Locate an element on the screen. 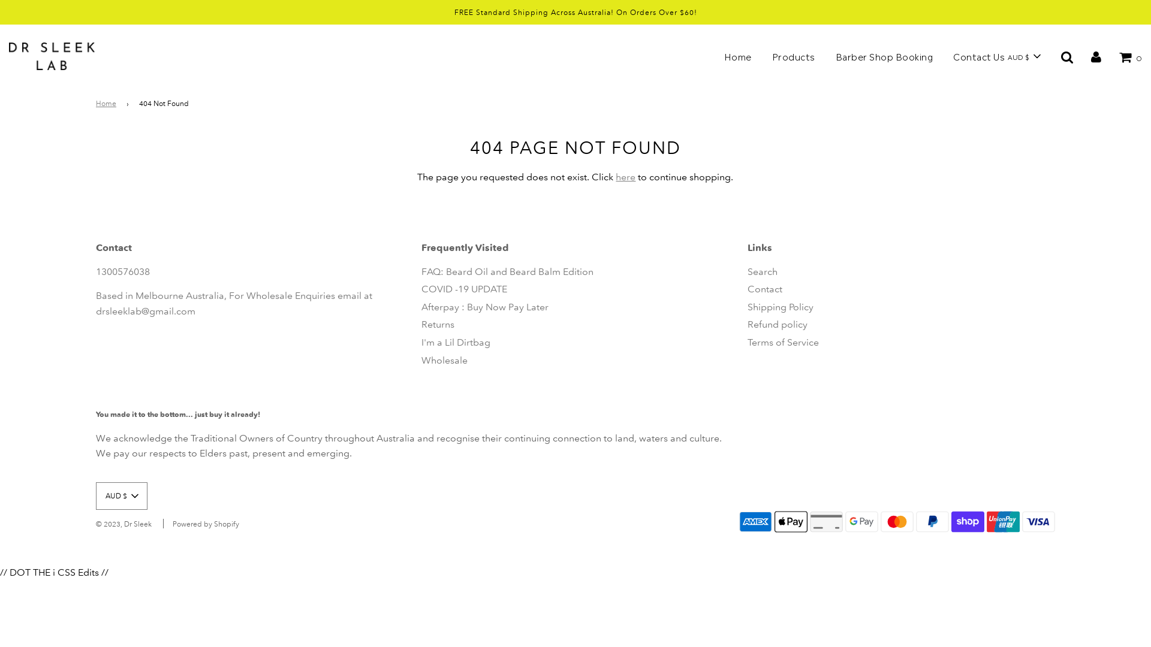  Shipping Policy is located at coordinates (781, 307).